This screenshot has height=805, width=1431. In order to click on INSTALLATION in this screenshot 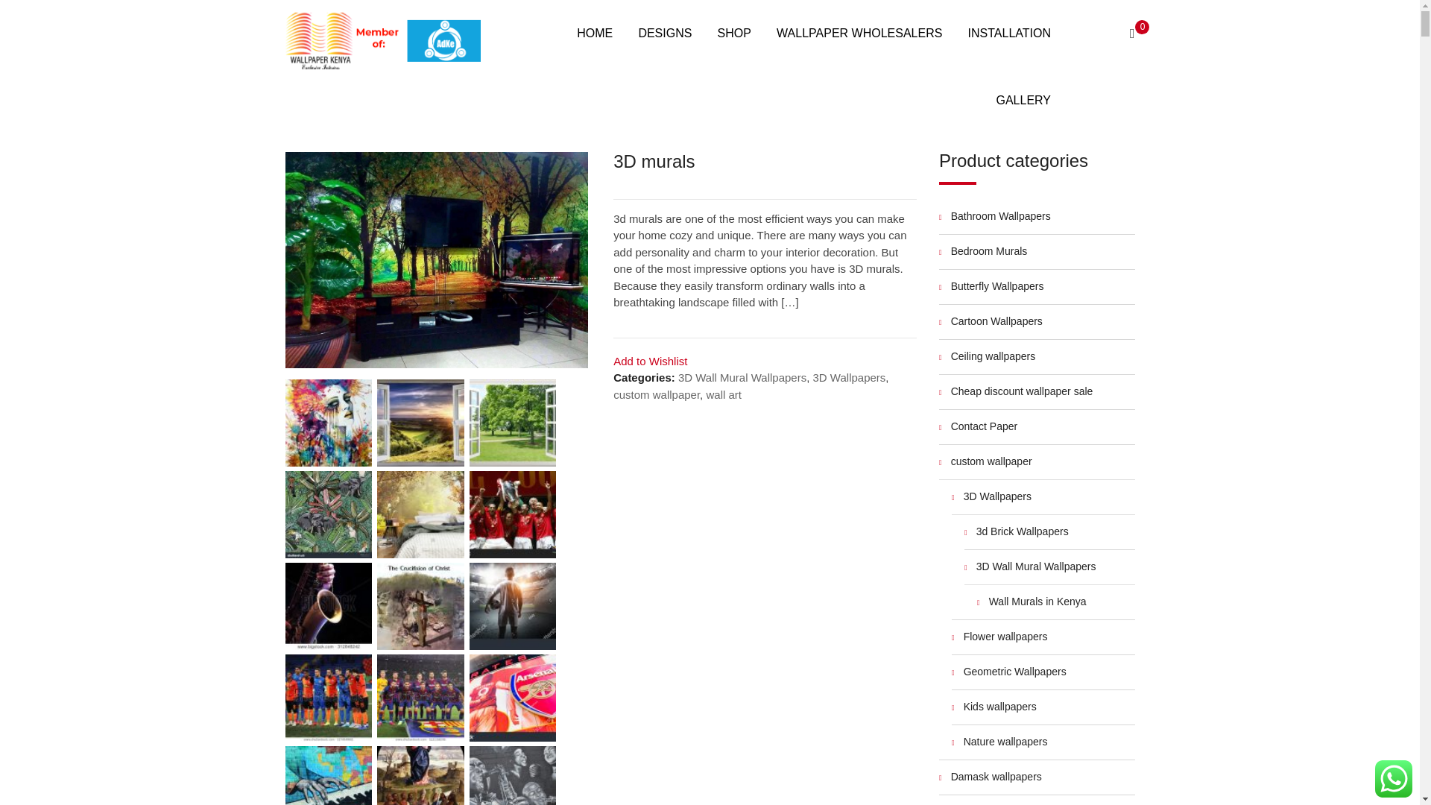, I will do `click(1009, 33)`.